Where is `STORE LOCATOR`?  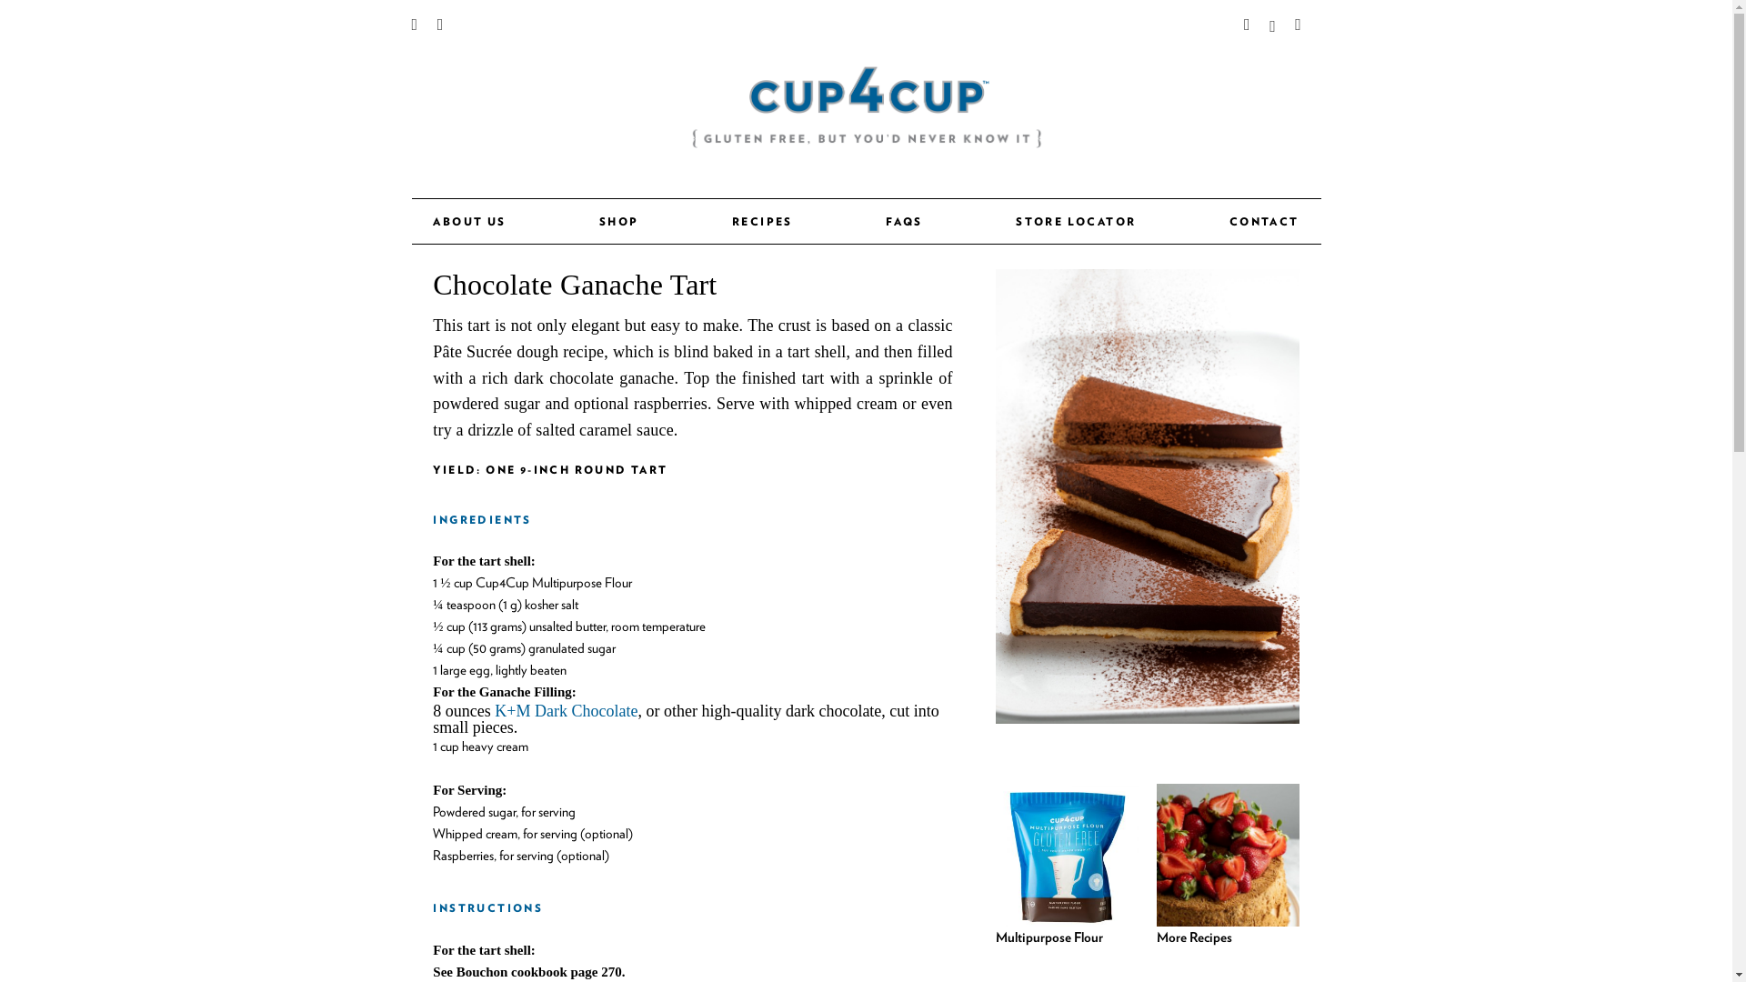 STORE LOCATOR is located at coordinates (1076, 221).